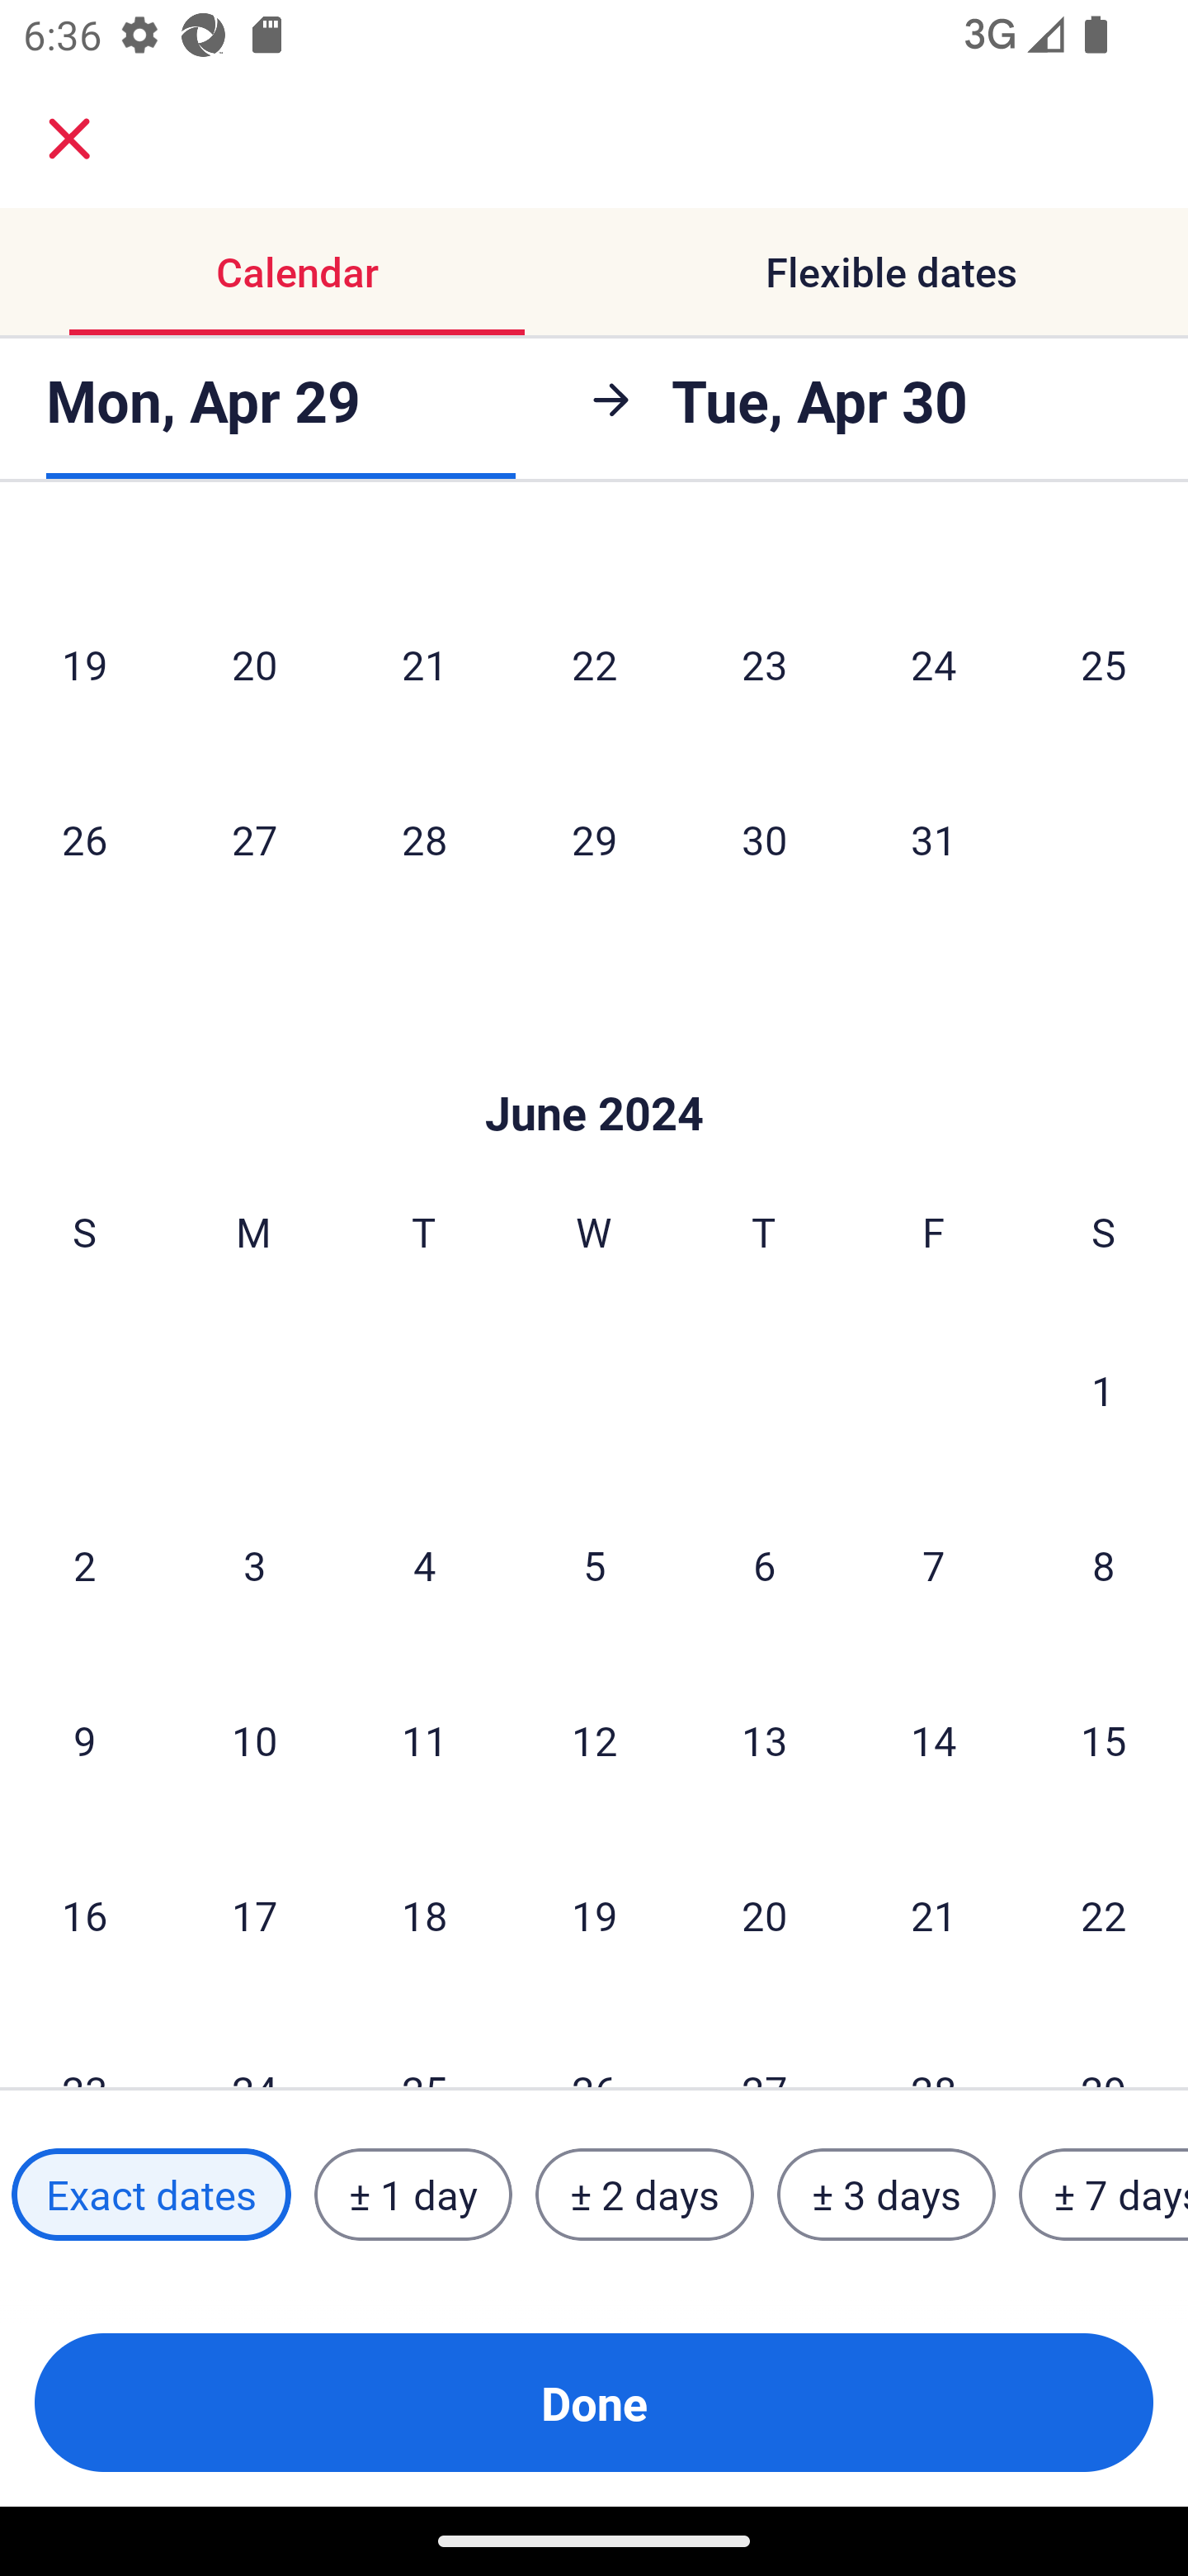 This screenshot has height=2576, width=1188. Describe the element at coordinates (1104, 1915) in the screenshot. I see `22 Saturday, June 22, 2024` at that location.